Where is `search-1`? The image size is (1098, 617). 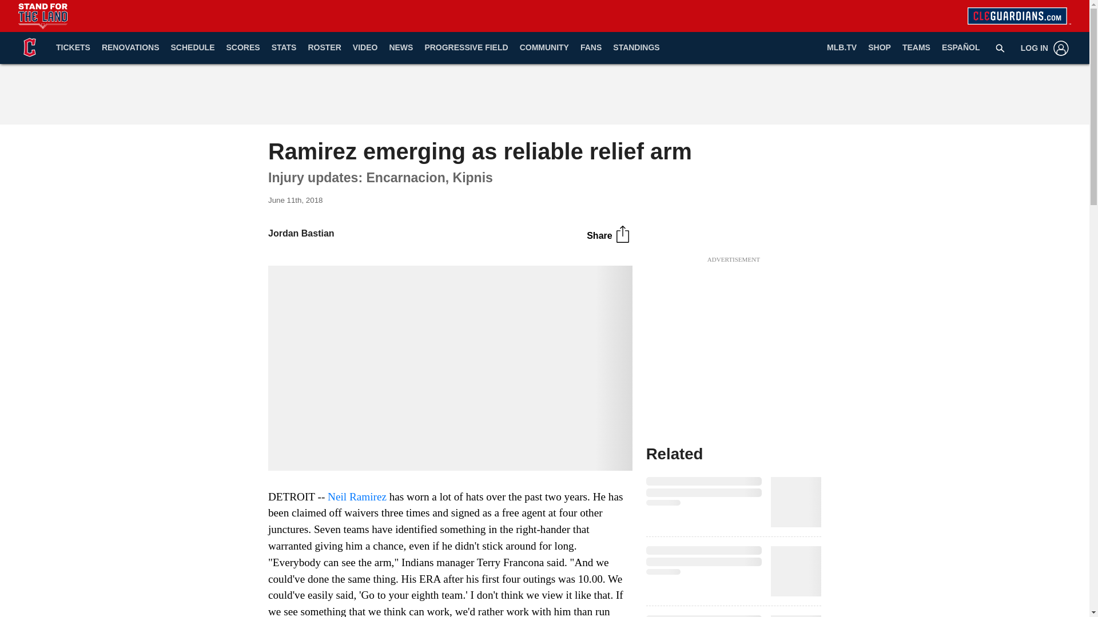
search-1 is located at coordinates (1000, 47).